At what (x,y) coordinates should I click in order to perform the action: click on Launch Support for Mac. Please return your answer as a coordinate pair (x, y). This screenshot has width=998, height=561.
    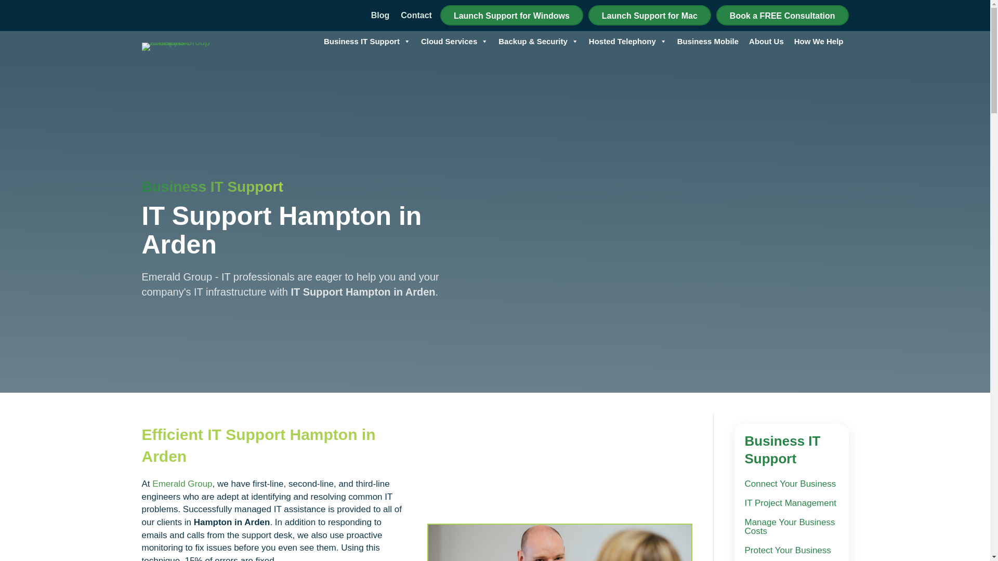
    Looking at the image, I should click on (650, 15).